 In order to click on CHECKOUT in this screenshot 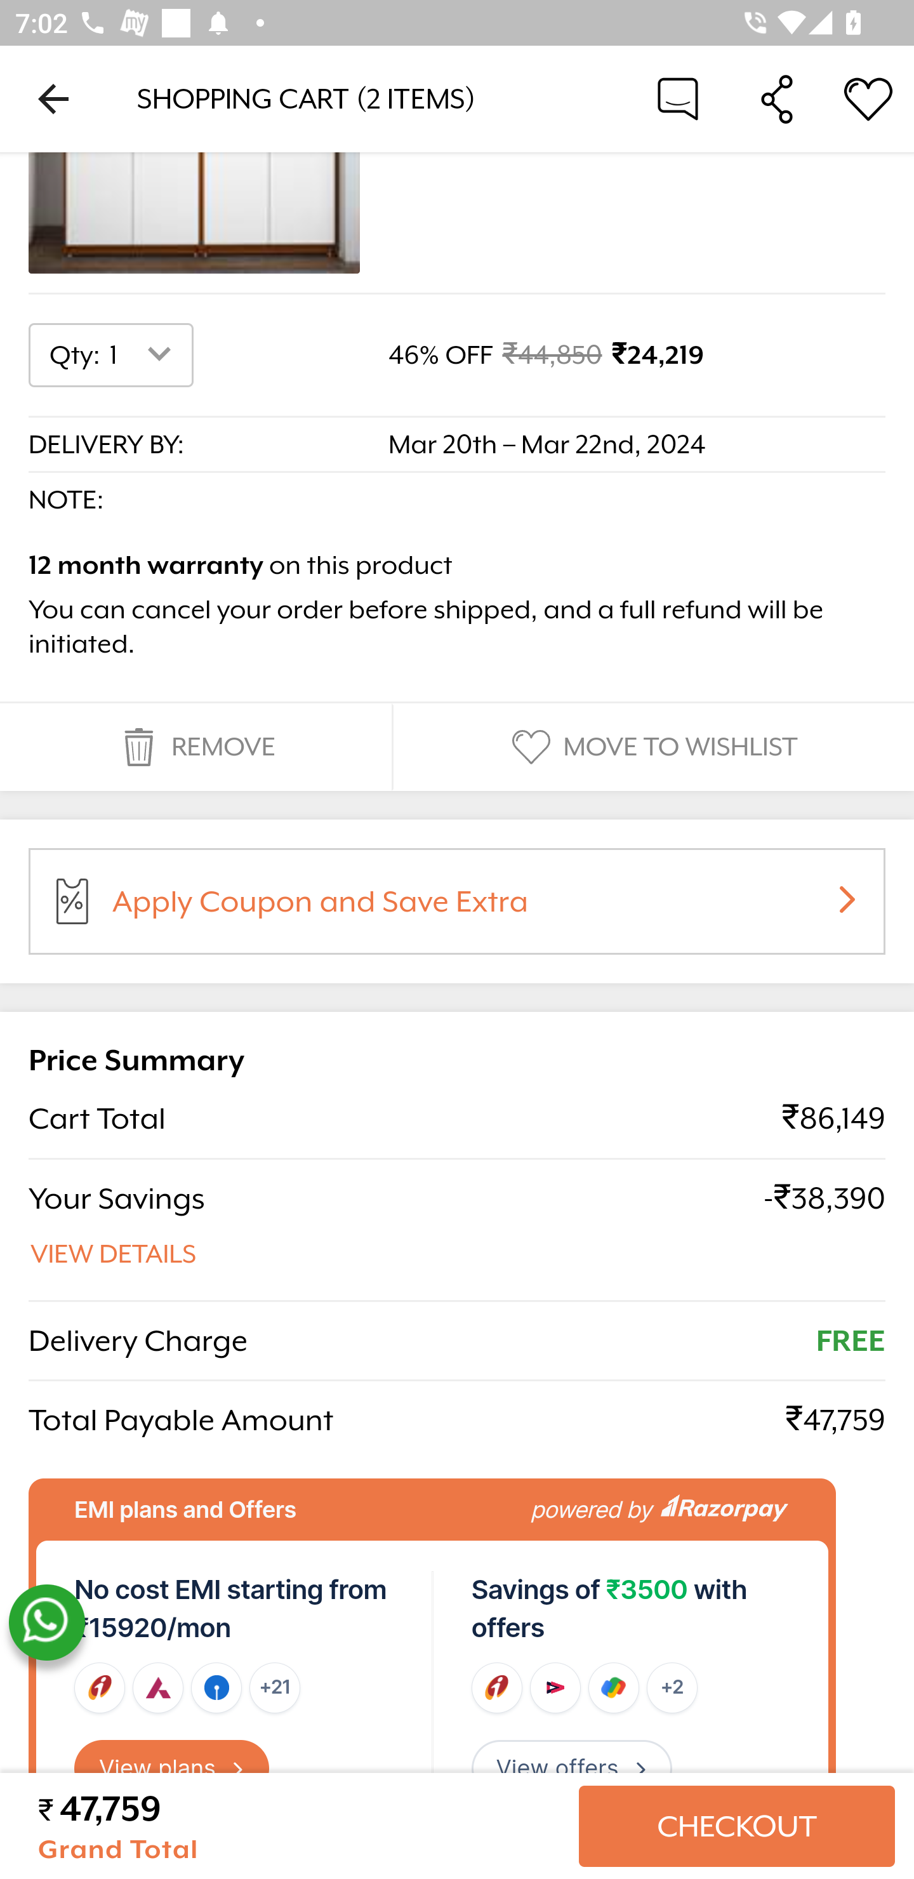, I will do `click(736, 1826)`.